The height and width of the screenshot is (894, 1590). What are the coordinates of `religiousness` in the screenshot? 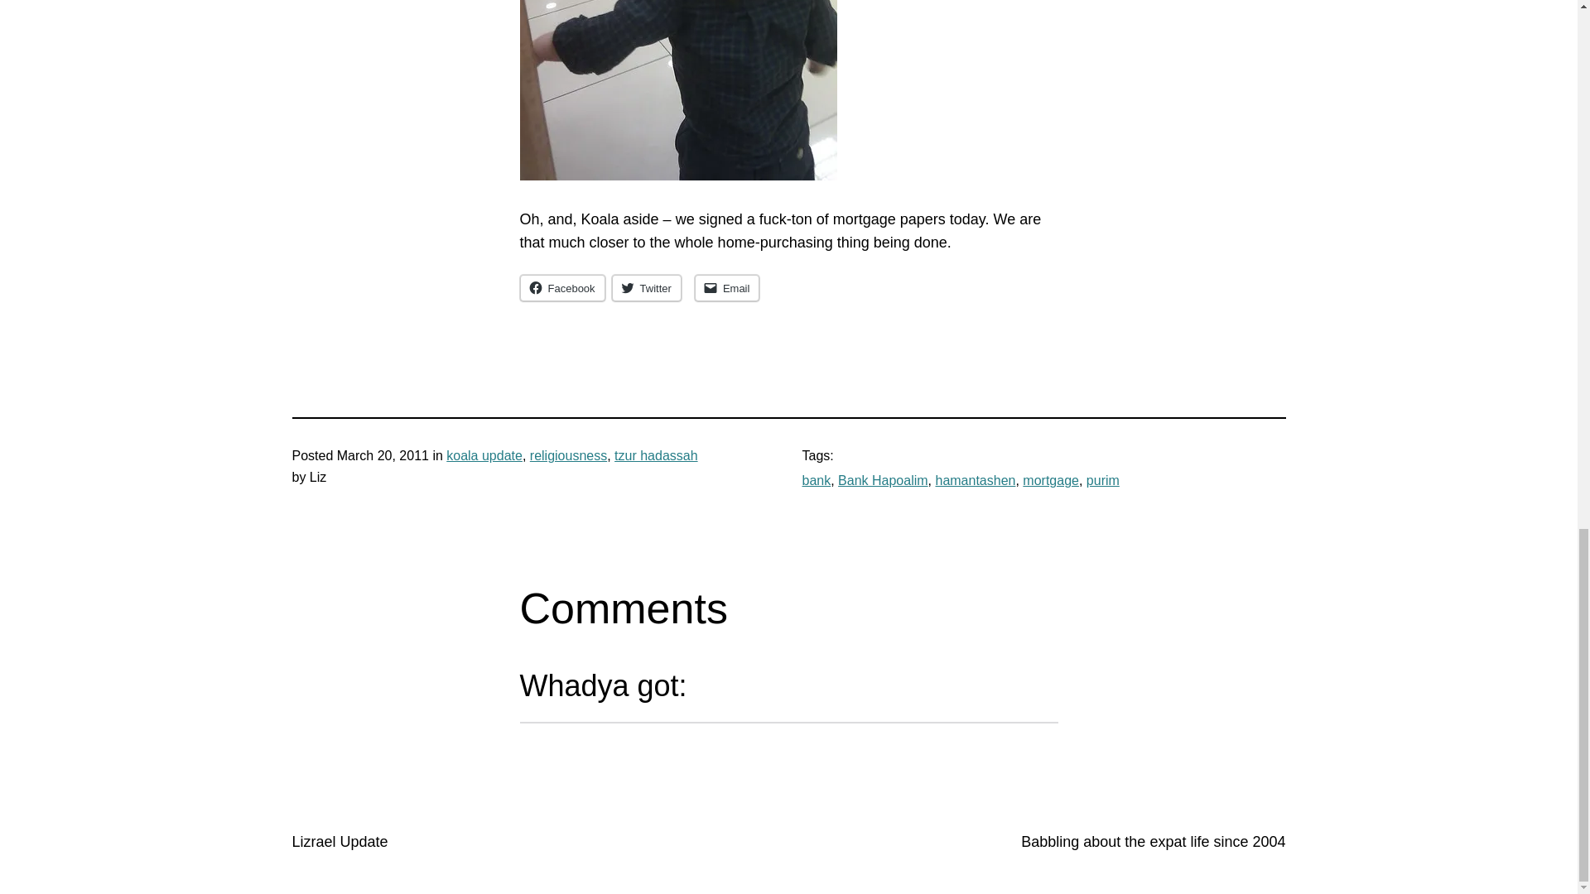 It's located at (568, 455).